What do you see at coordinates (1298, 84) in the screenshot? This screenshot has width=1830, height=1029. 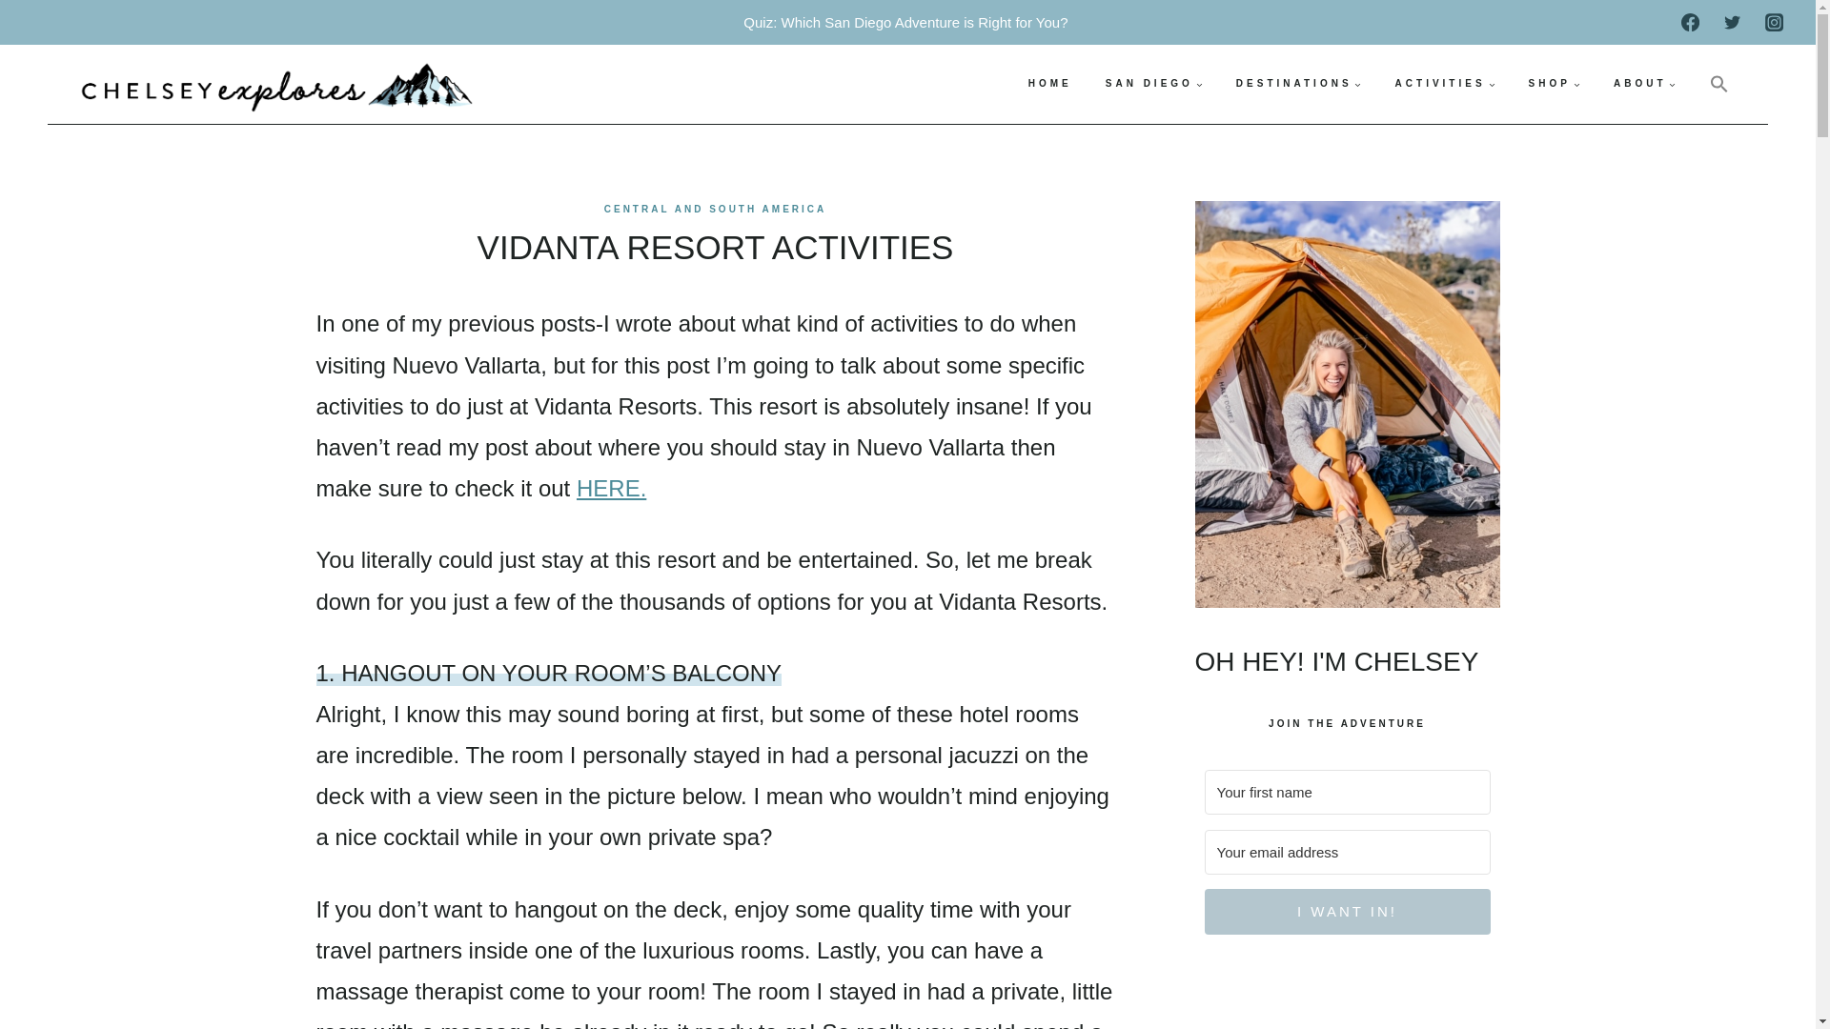 I see `DESTINATIONS` at bounding box center [1298, 84].